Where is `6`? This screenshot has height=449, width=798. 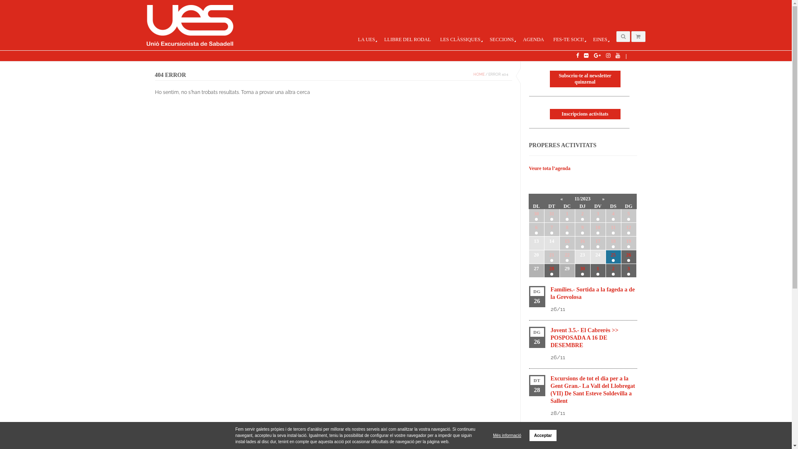
6 is located at coordinates (536, 229).